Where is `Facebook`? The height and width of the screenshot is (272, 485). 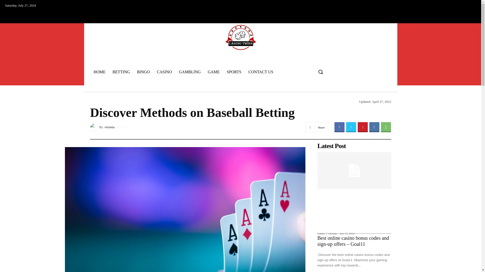 Facebook is located at coordinates (339, 127).